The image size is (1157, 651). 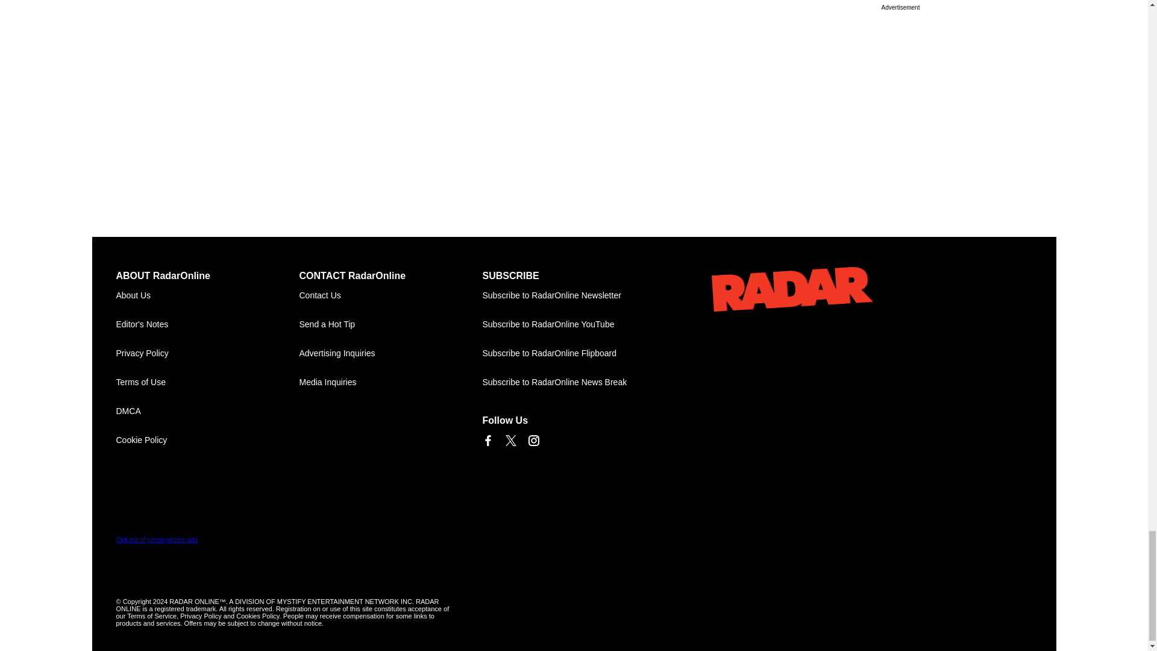 I want to click on Media Inquiries, so click(x=390, y=382).